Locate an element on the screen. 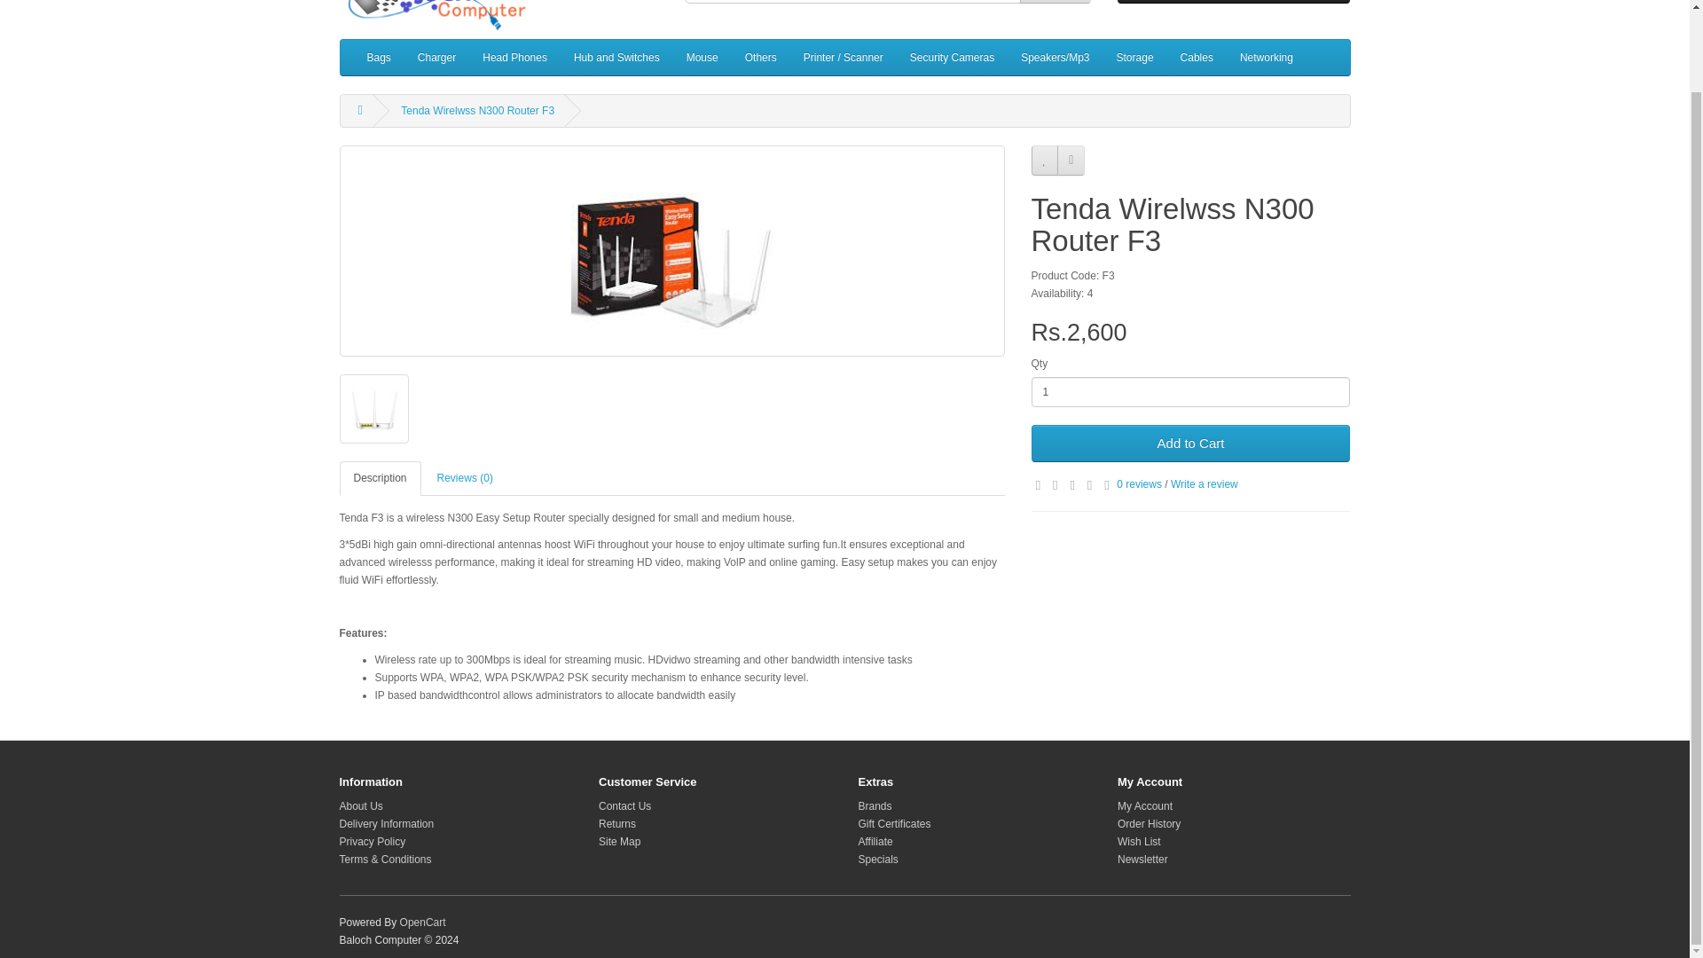 The width and height of the screenshot is (1703, 958). Storage is located at coordinates (1135, 58).